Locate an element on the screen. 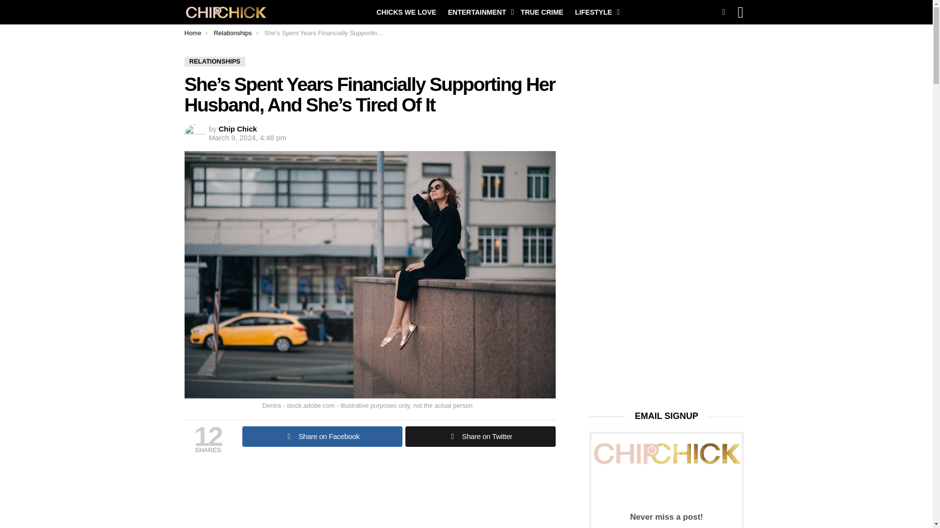 Image resolution: width=940 pixels, height=528 pixels. Share on Twitter is located at coordinates (480, 436).